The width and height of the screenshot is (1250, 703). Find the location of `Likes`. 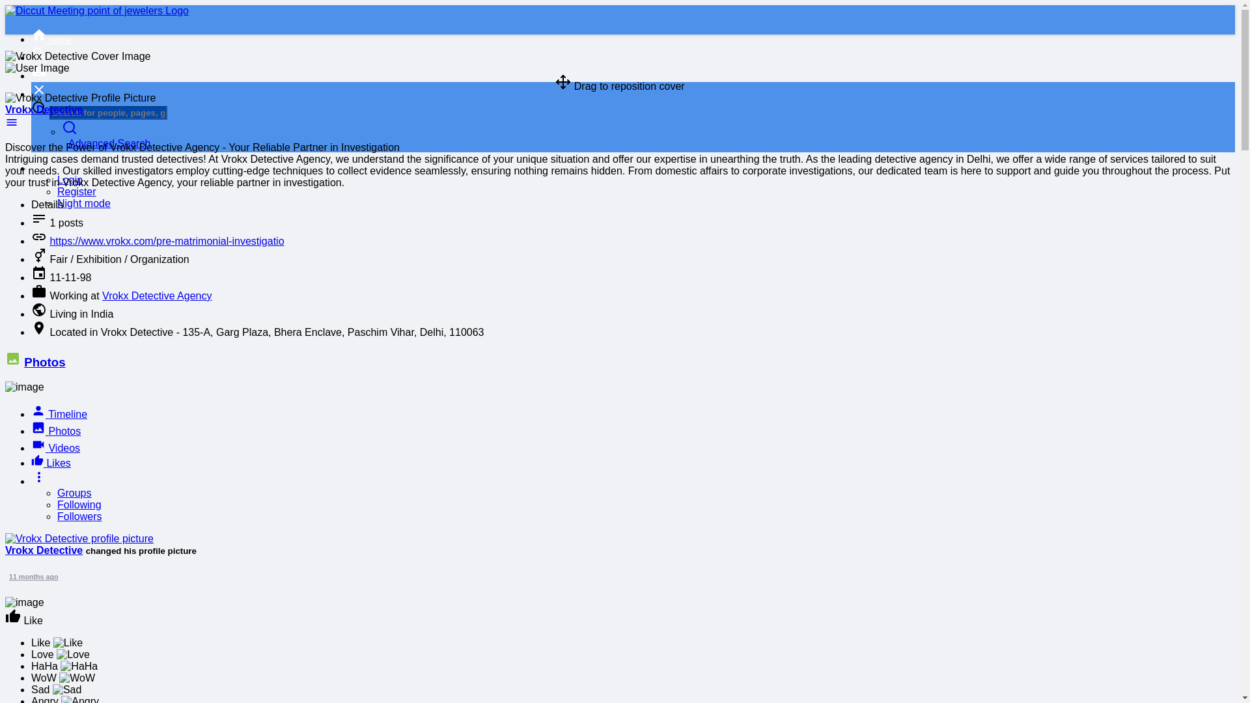

Likes is located at coordinates (51, 463).